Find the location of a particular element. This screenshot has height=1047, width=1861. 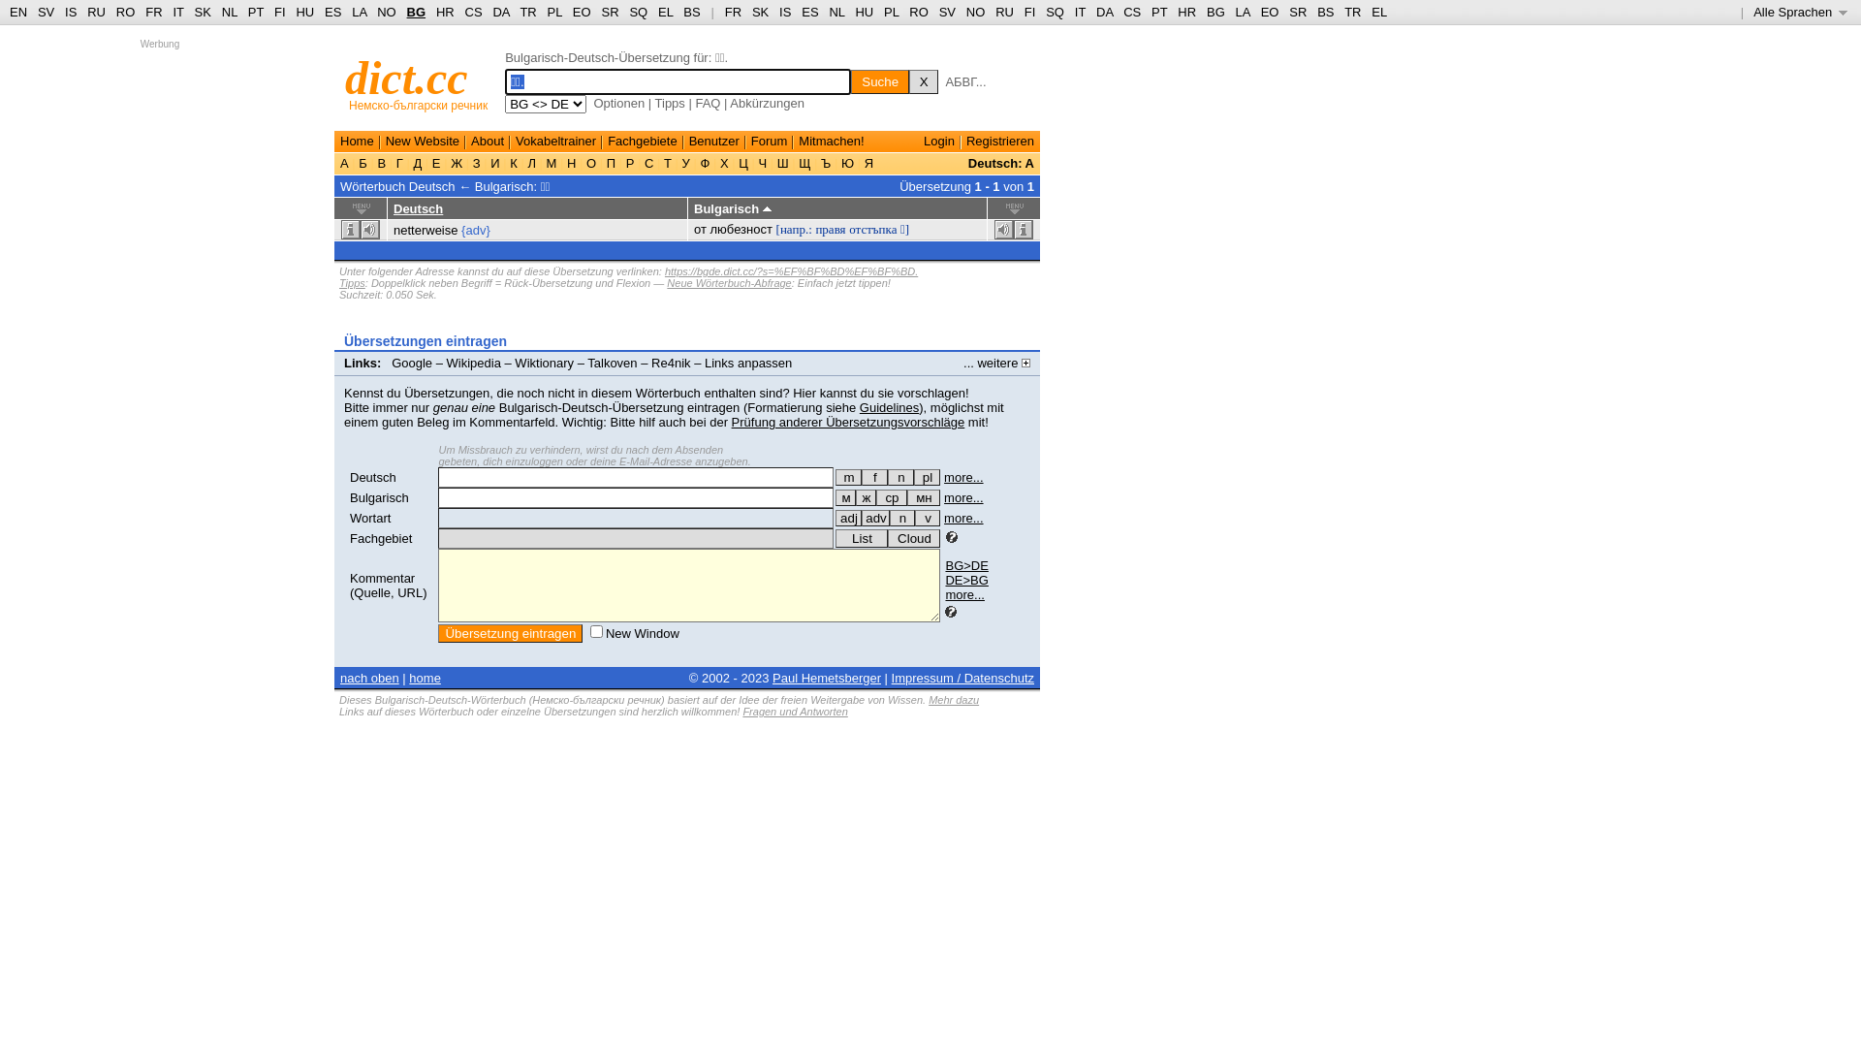

more... is located at coordinates (963, 477).